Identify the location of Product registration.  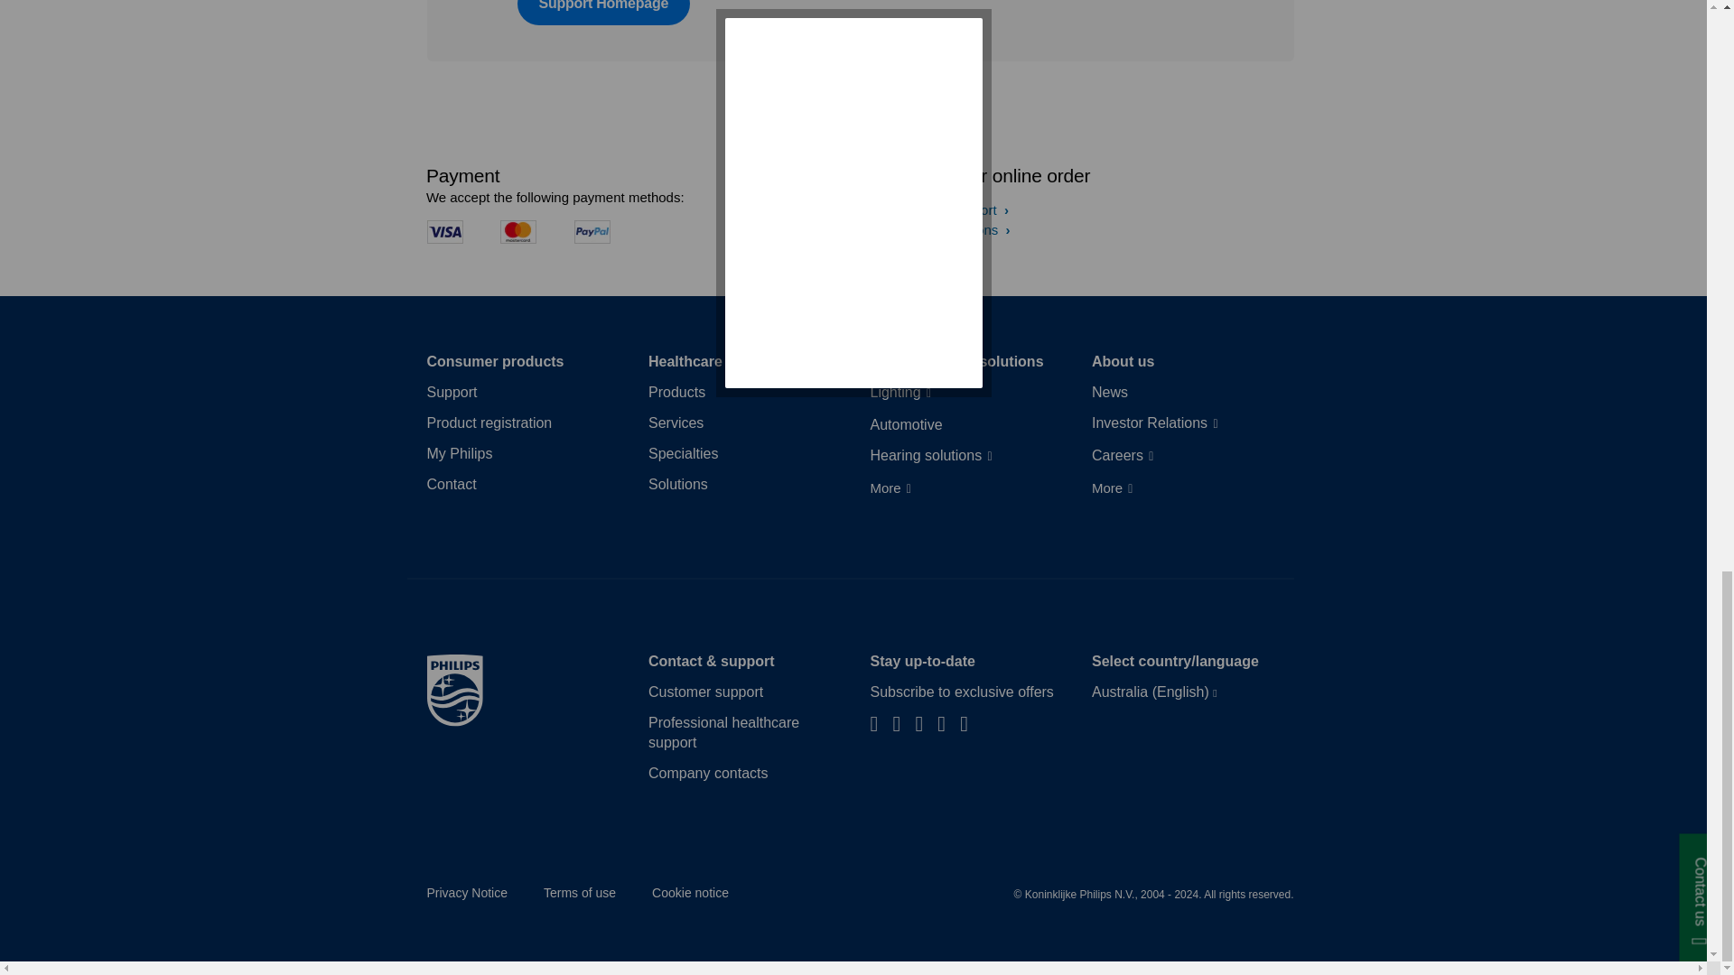
(489, 422).